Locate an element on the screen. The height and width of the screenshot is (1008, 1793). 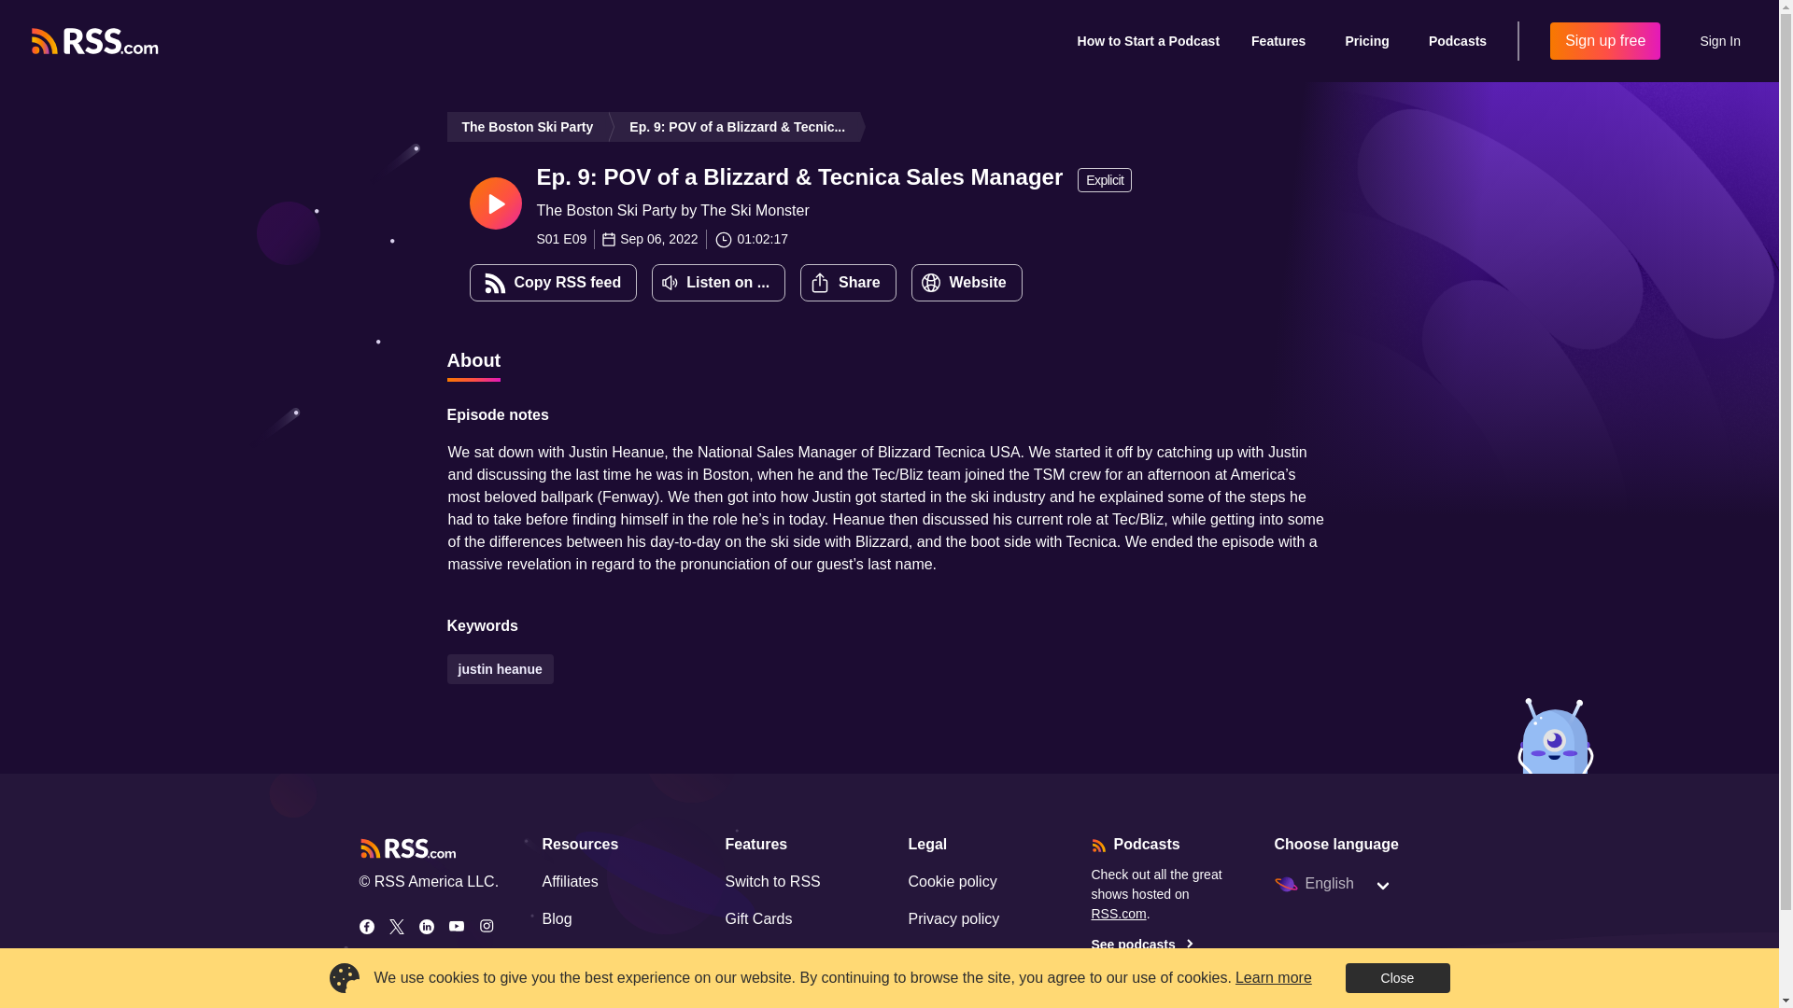
See podcasts is located at coordinates (1164, 945).